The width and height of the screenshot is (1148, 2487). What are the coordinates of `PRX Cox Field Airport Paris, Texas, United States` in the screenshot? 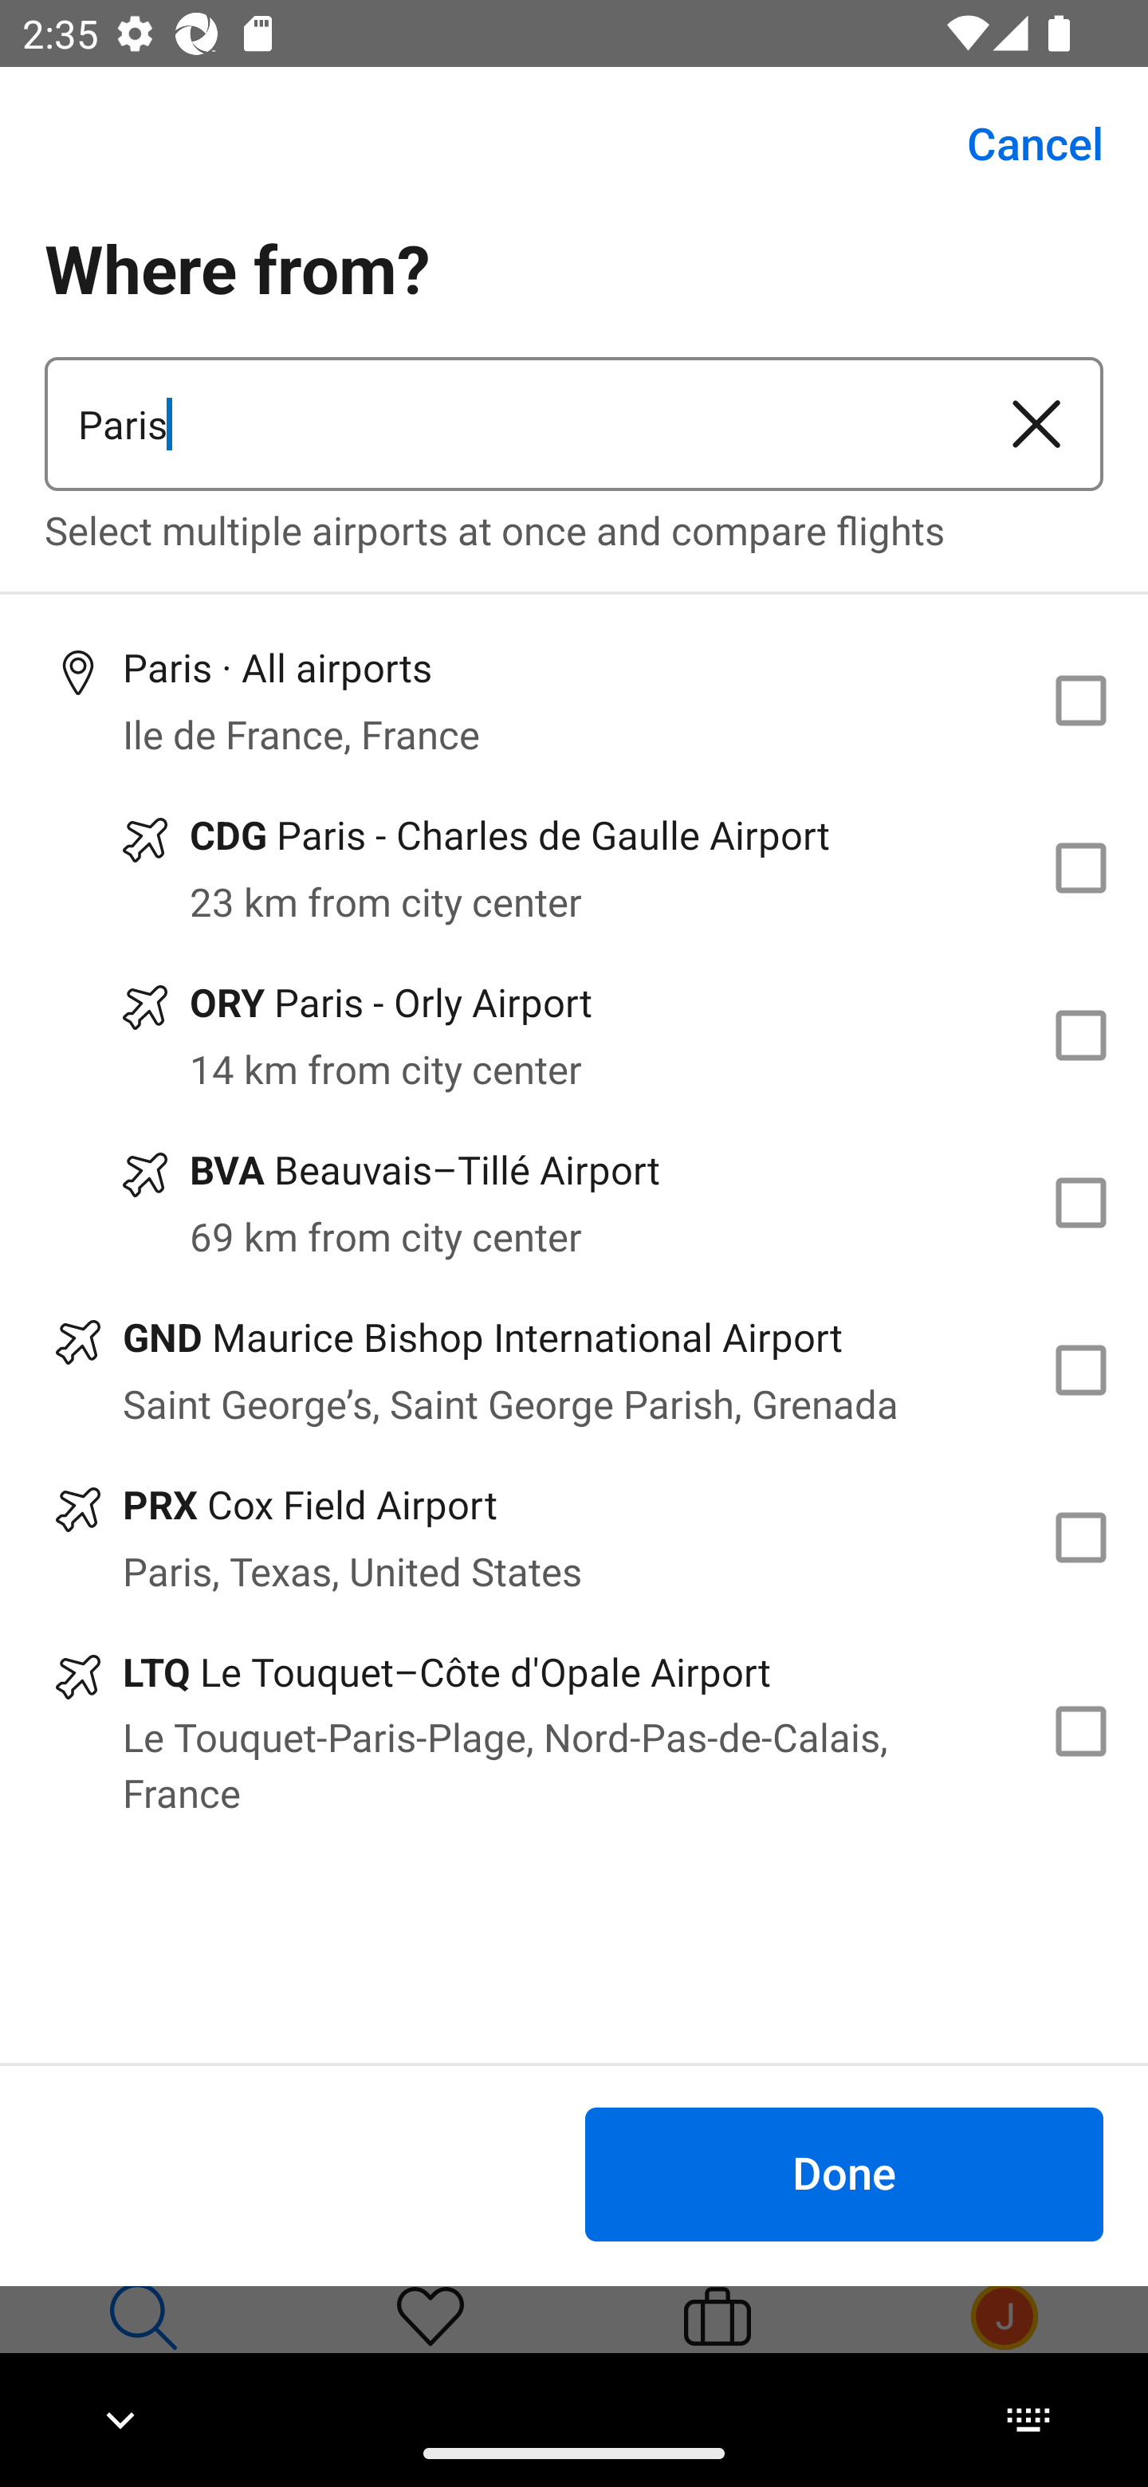 It's located at (574, 1538).